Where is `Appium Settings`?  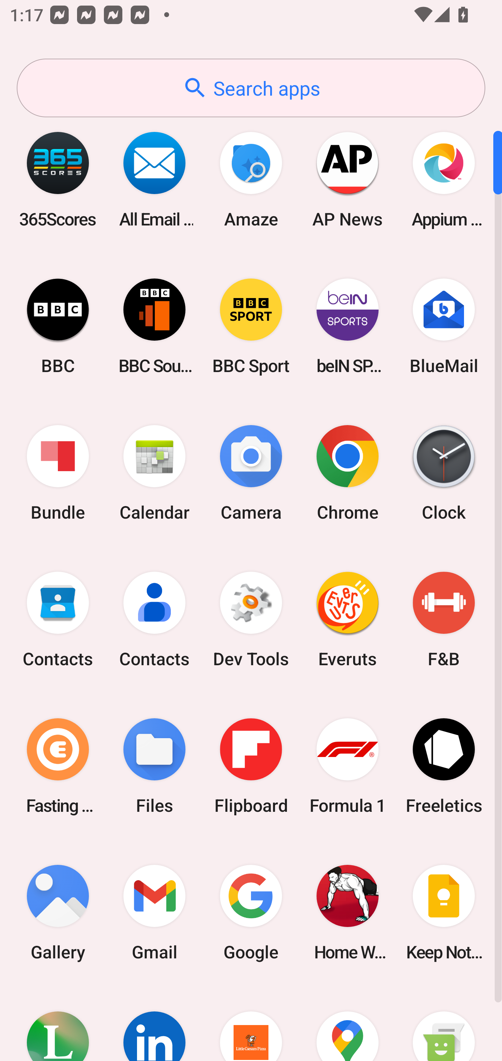
Appium Settings is located at coordinates (444, 179).